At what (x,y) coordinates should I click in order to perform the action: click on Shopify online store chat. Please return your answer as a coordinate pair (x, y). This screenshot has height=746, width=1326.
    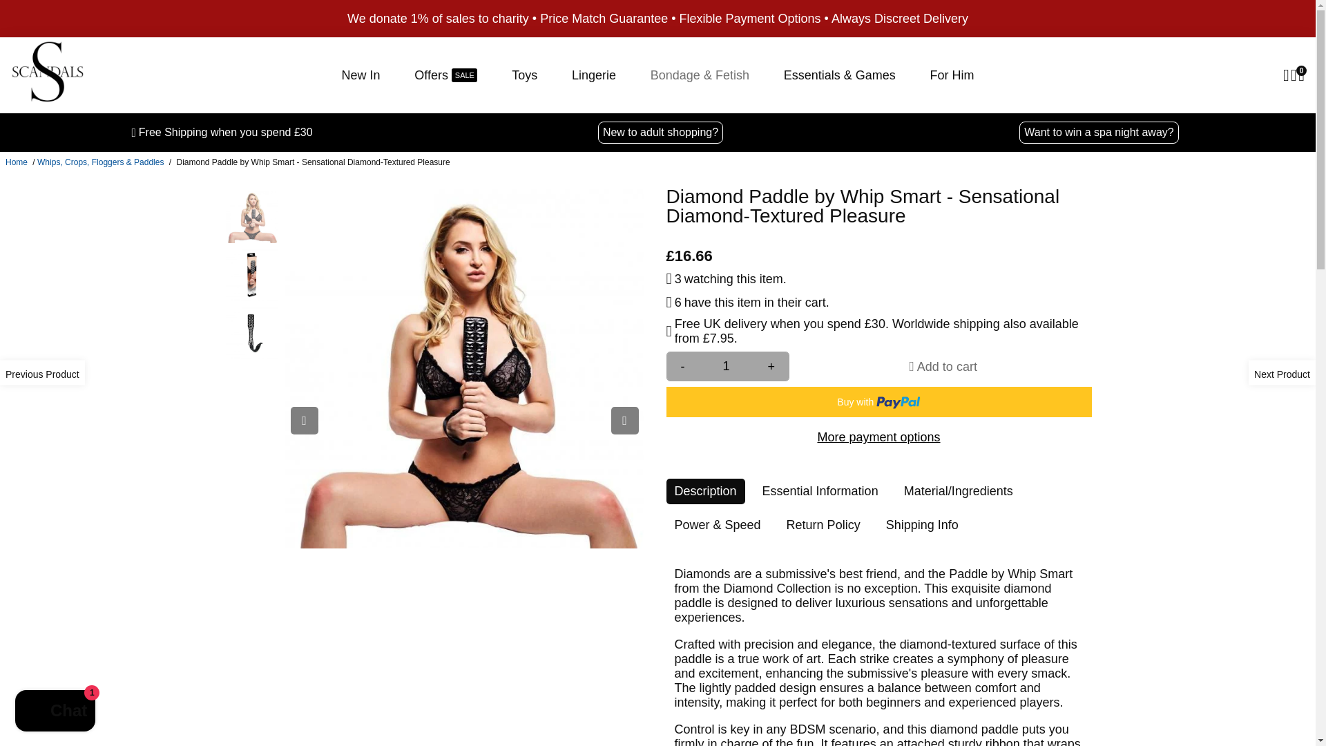
    Looking at the image, I should click on (55, 712).